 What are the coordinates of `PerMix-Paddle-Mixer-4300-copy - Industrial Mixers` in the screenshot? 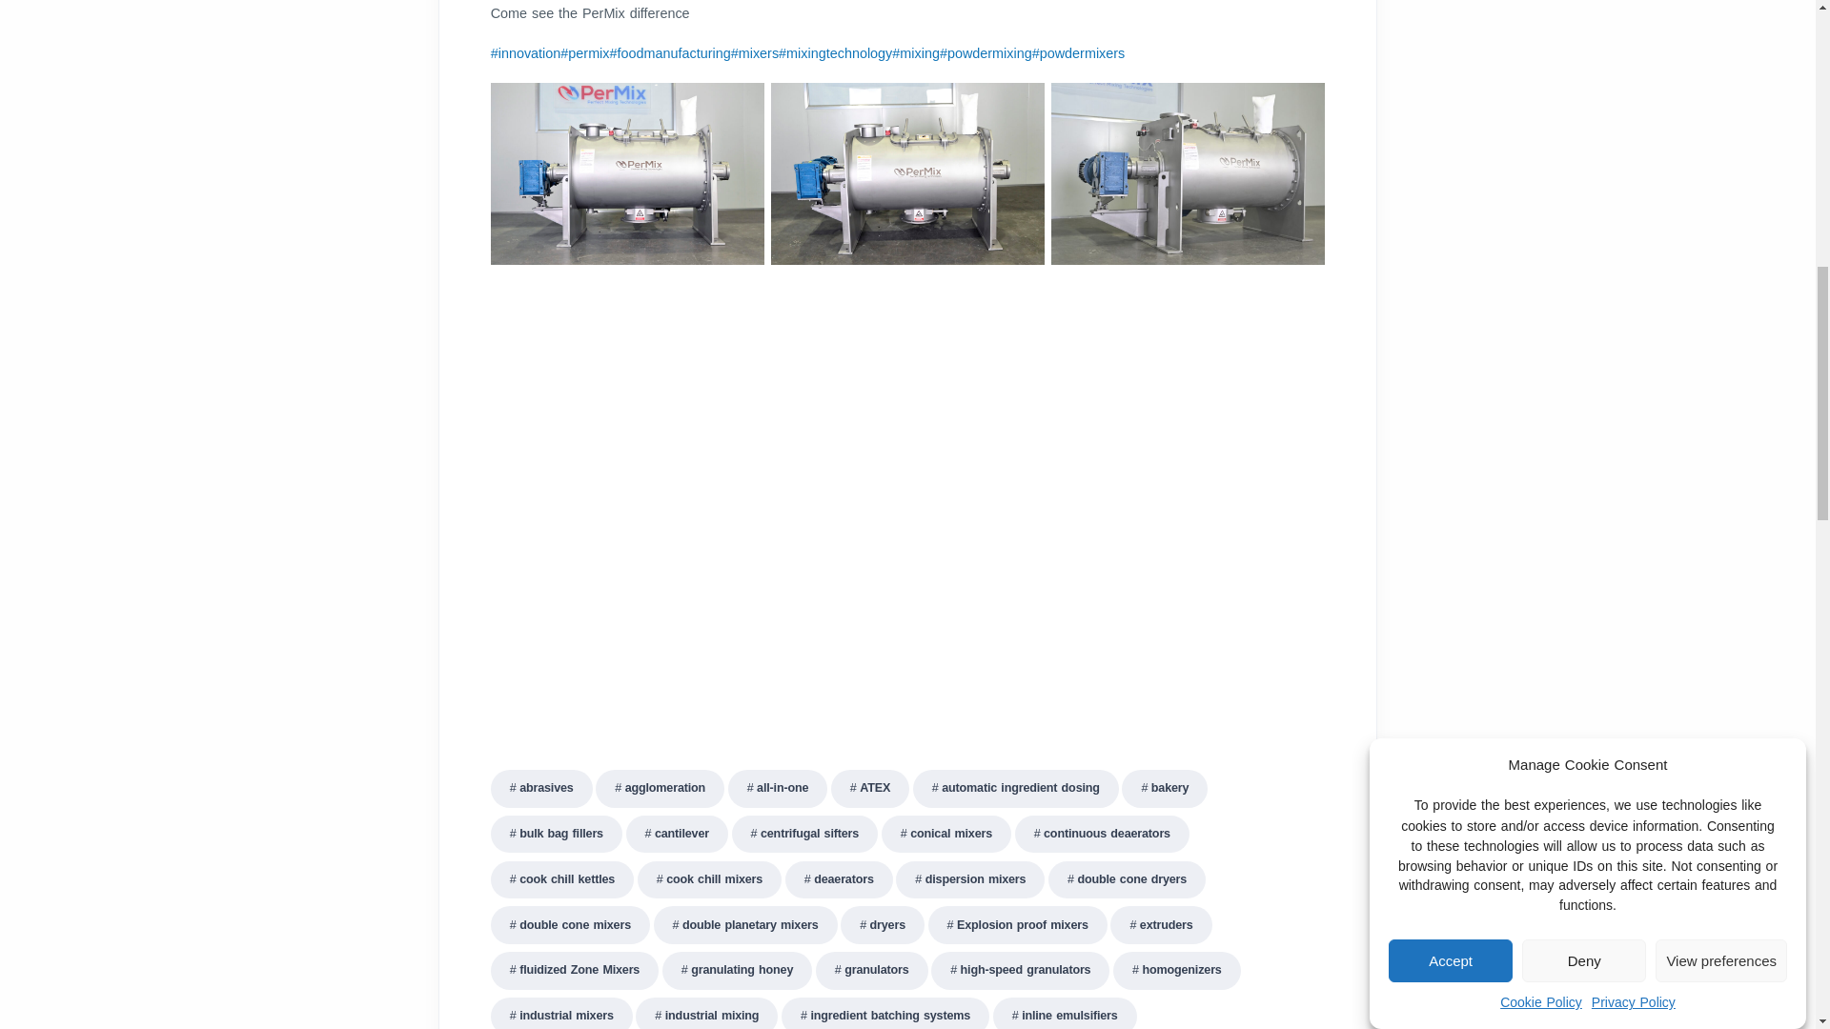 It's located at (1118, 597).